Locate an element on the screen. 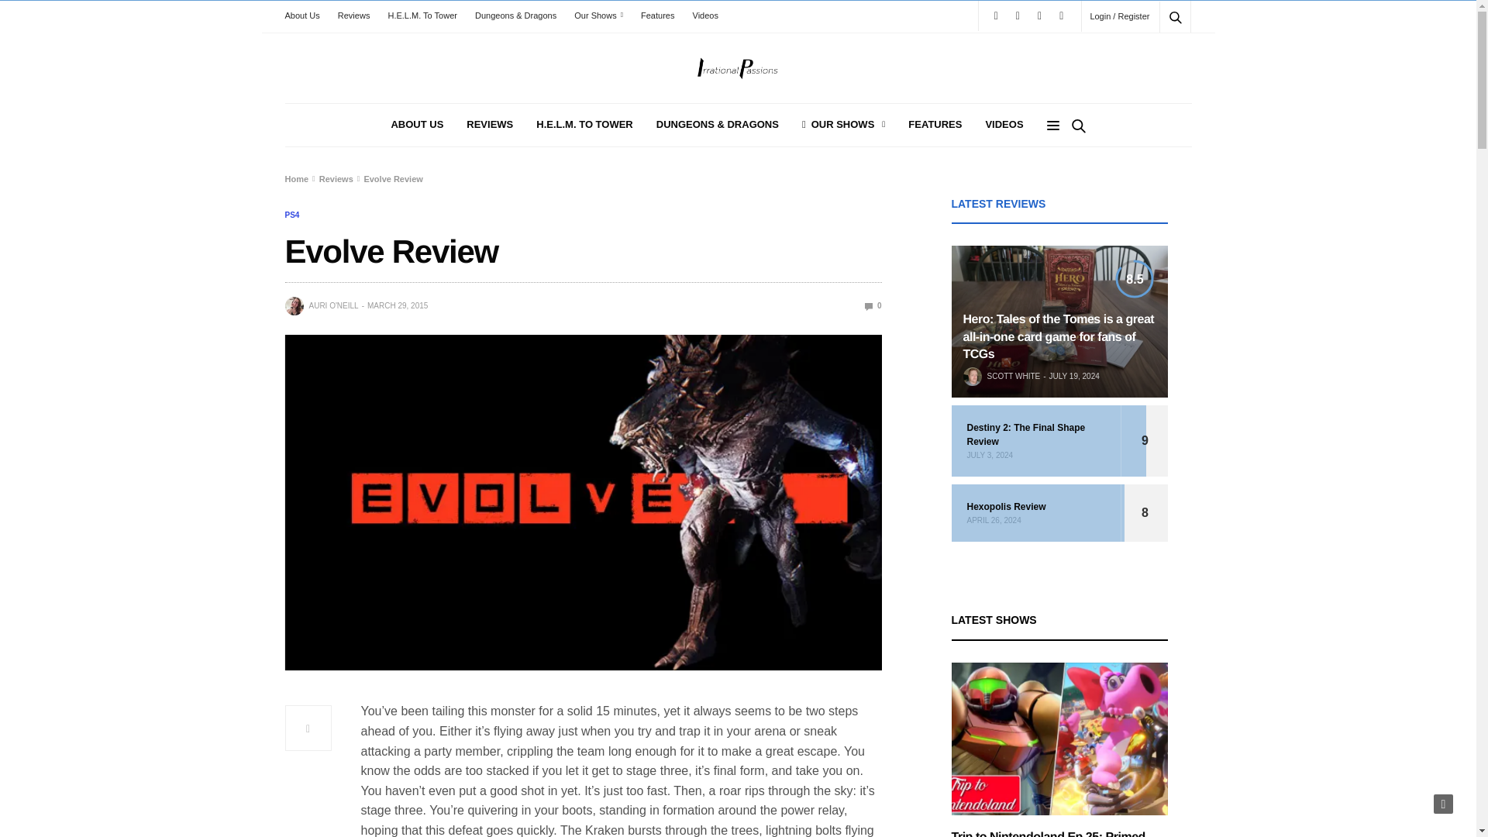 The height and width of the screenshot is (837, 1488). About Us is located at coordinates (306, 15).